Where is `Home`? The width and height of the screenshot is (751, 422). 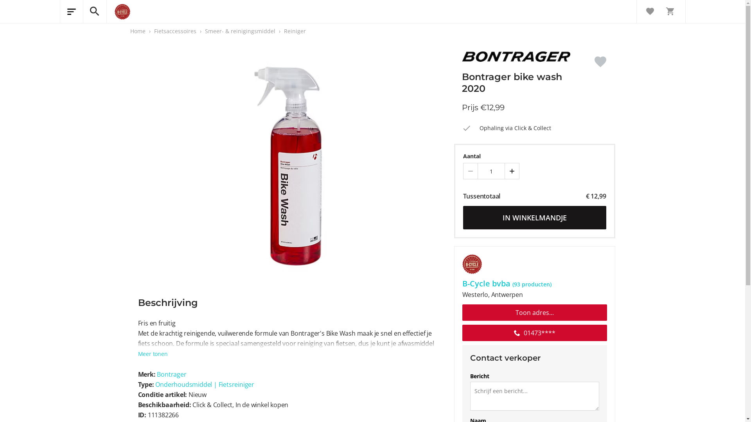
Home is located at coordinates (138, 31).